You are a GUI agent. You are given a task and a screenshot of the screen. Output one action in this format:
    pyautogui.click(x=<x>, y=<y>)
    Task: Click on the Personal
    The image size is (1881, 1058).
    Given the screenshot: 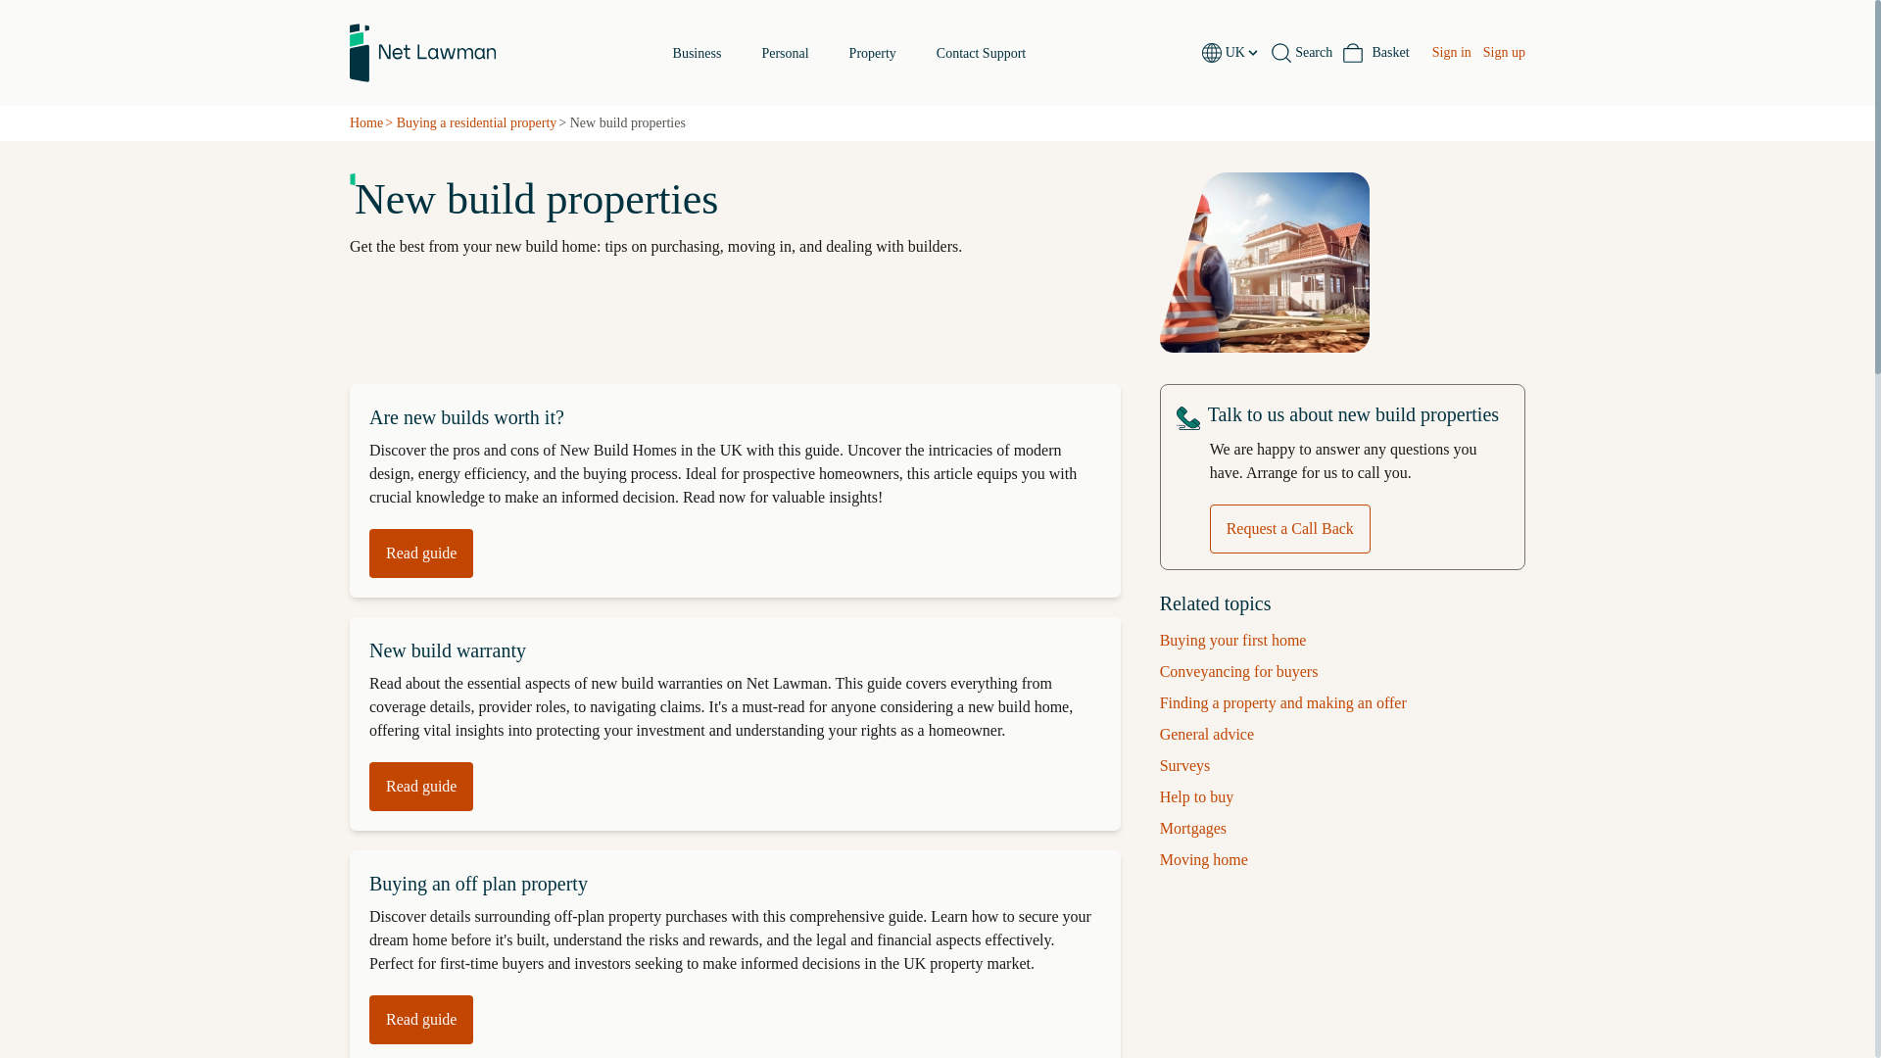 What is the action you would take?
    pyautogui.click(x=421, y=786)
    